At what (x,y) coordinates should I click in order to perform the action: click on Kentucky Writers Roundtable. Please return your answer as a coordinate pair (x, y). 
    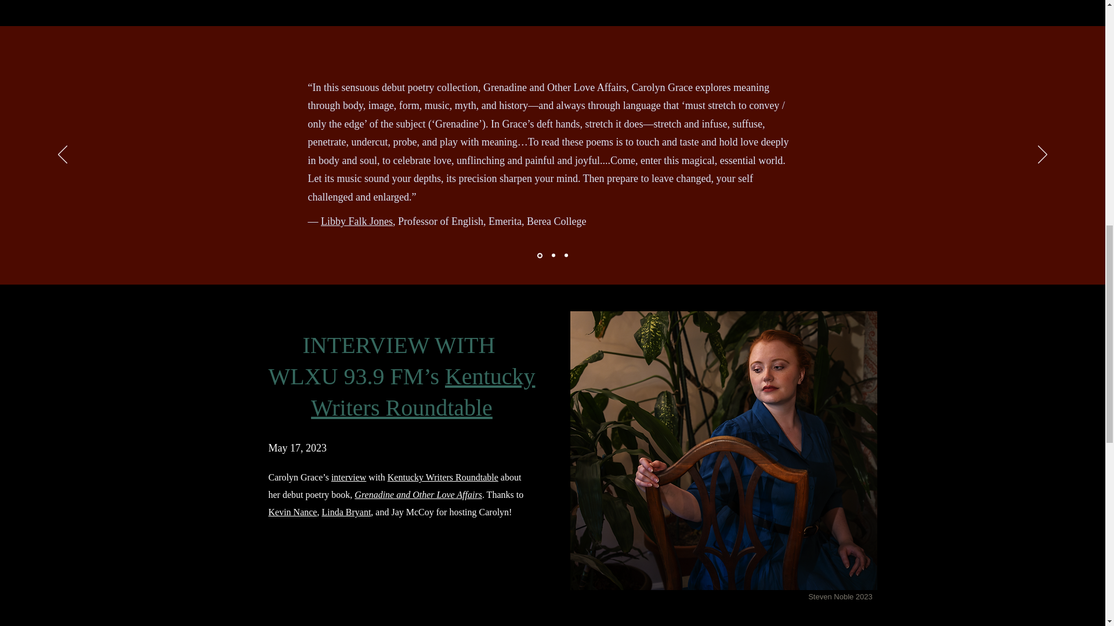
    Looking at the image, I should click on (443, 477).